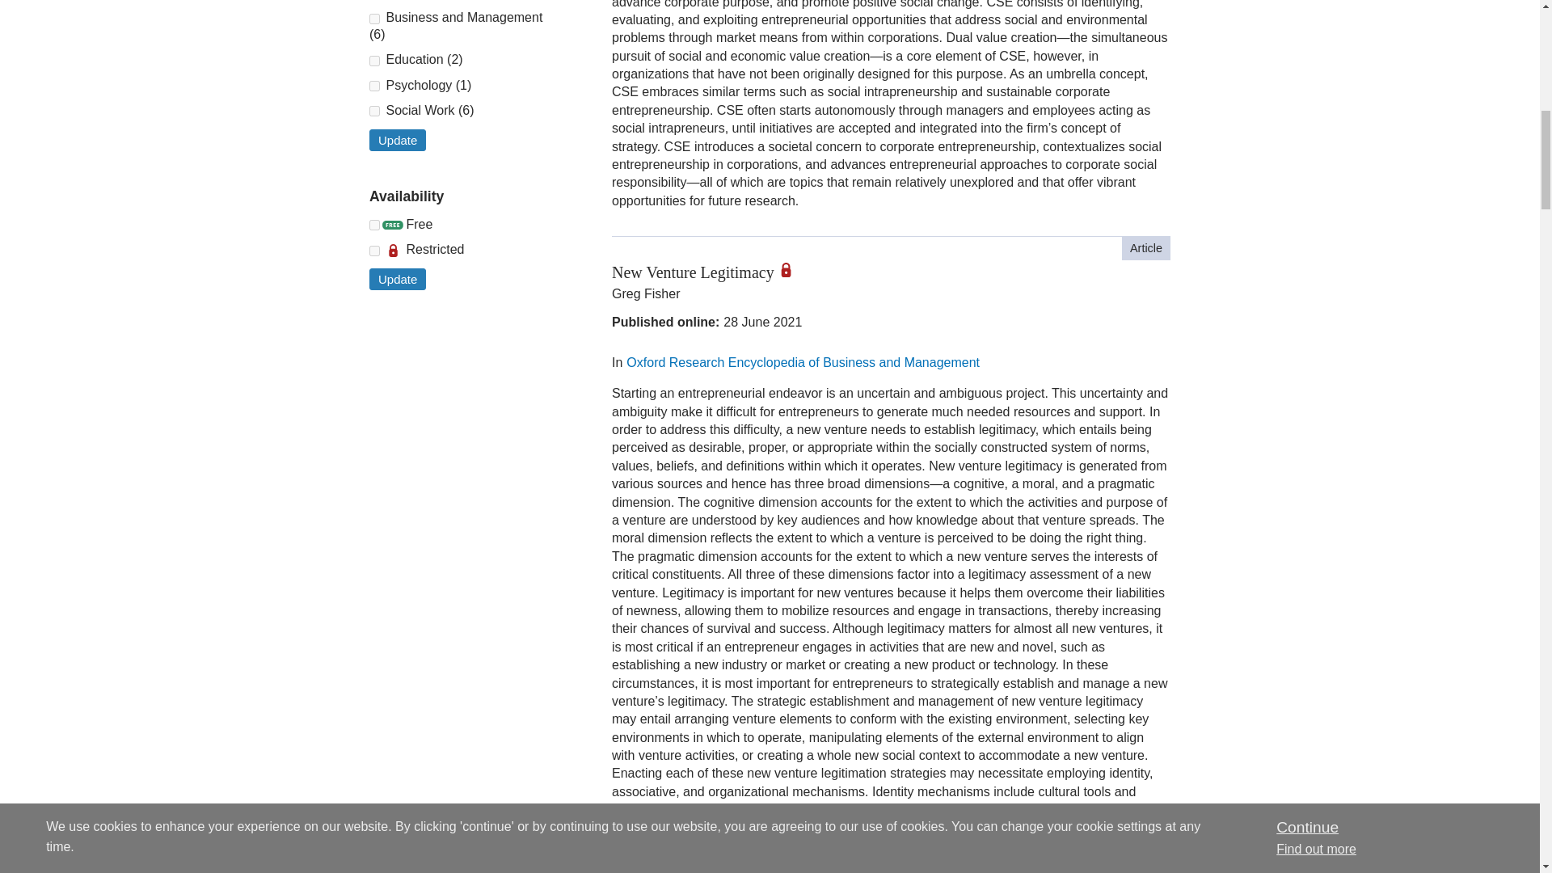 The height and width of the screenshot is (873, 1552). I want to click on OREPSY, so click(374, 86).